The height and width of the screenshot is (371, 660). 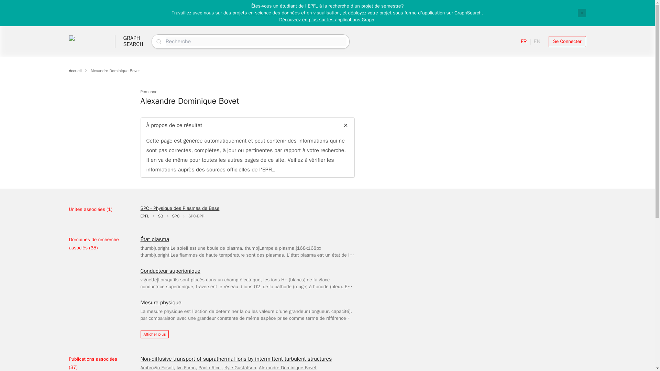 What do you see at coordinates (75, 70) in the screenshot?
I see `Alexandre Dominique Bovet` at bounding box center [75, 70].